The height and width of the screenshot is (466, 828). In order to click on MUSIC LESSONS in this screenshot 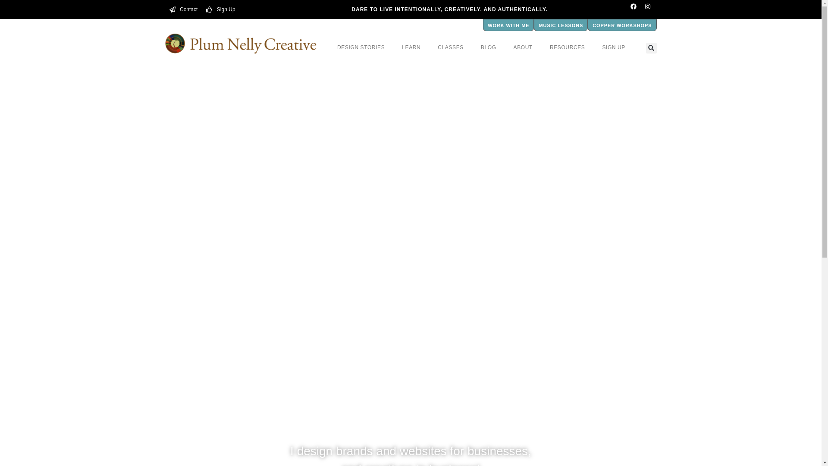, I will do `click(561, 25)`.